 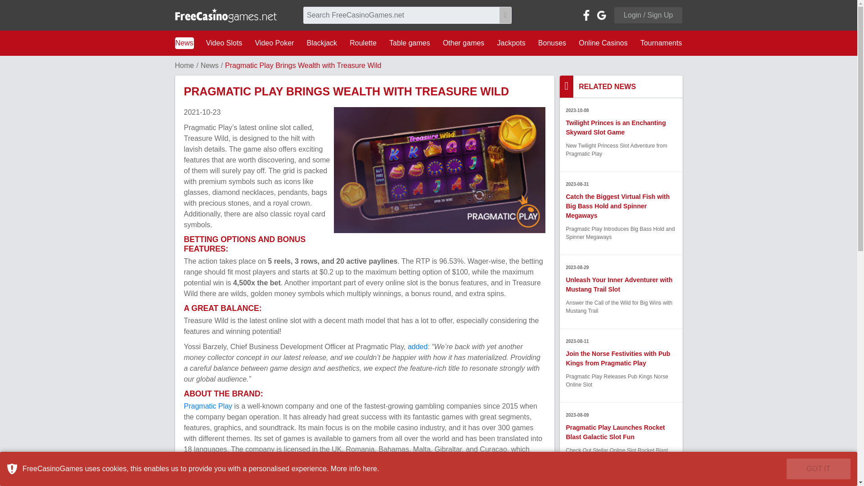 What do you see at coordinates (184, 43) in the screenshot?
I see `News` at bounding box center [184, 43].